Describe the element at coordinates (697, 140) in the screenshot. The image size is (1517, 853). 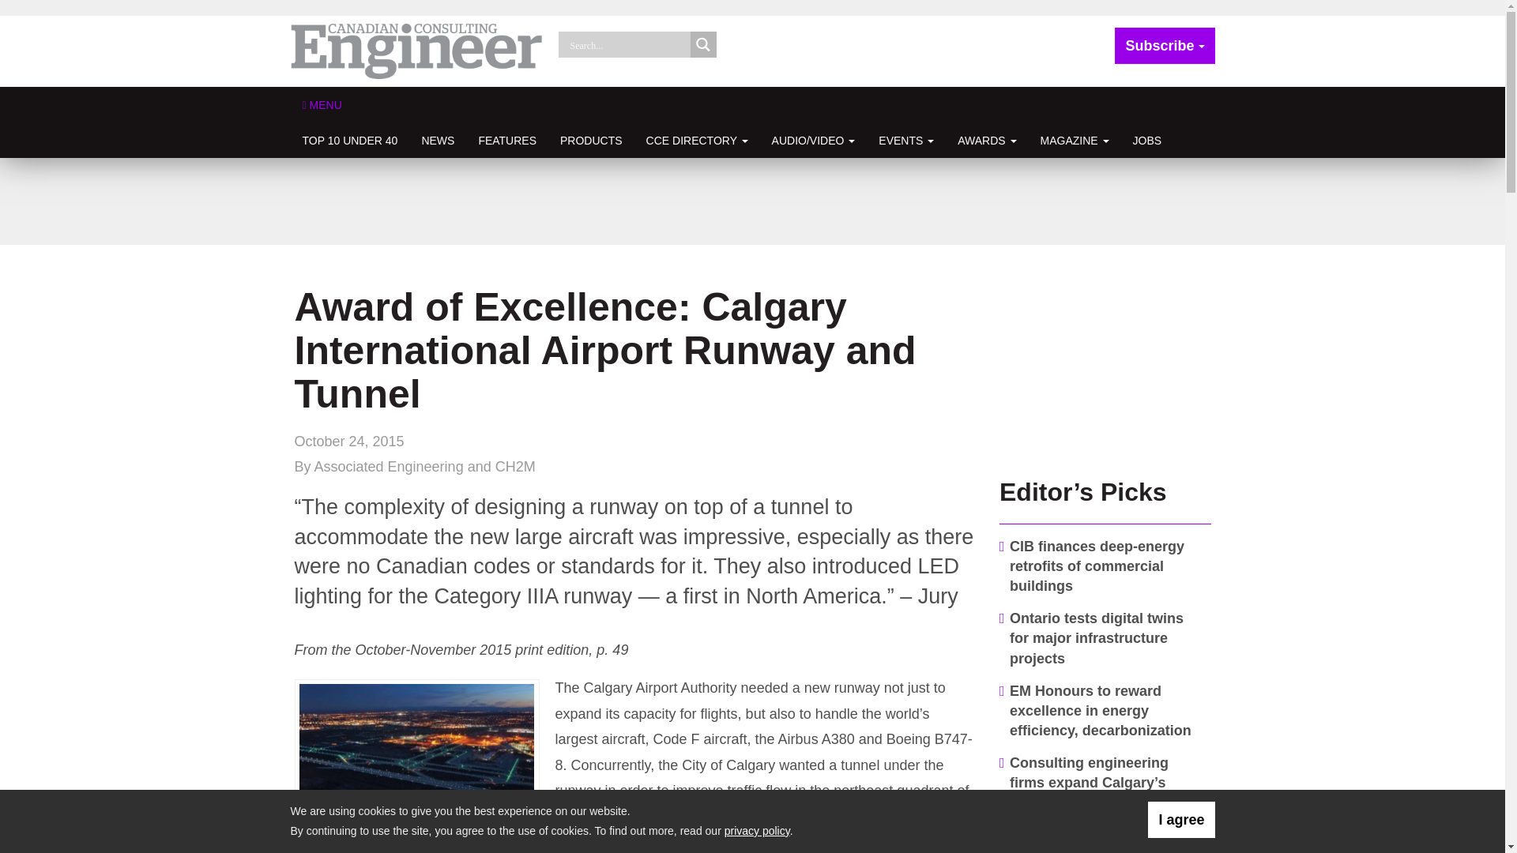
I see `CCE DIRECTORY` at that location.